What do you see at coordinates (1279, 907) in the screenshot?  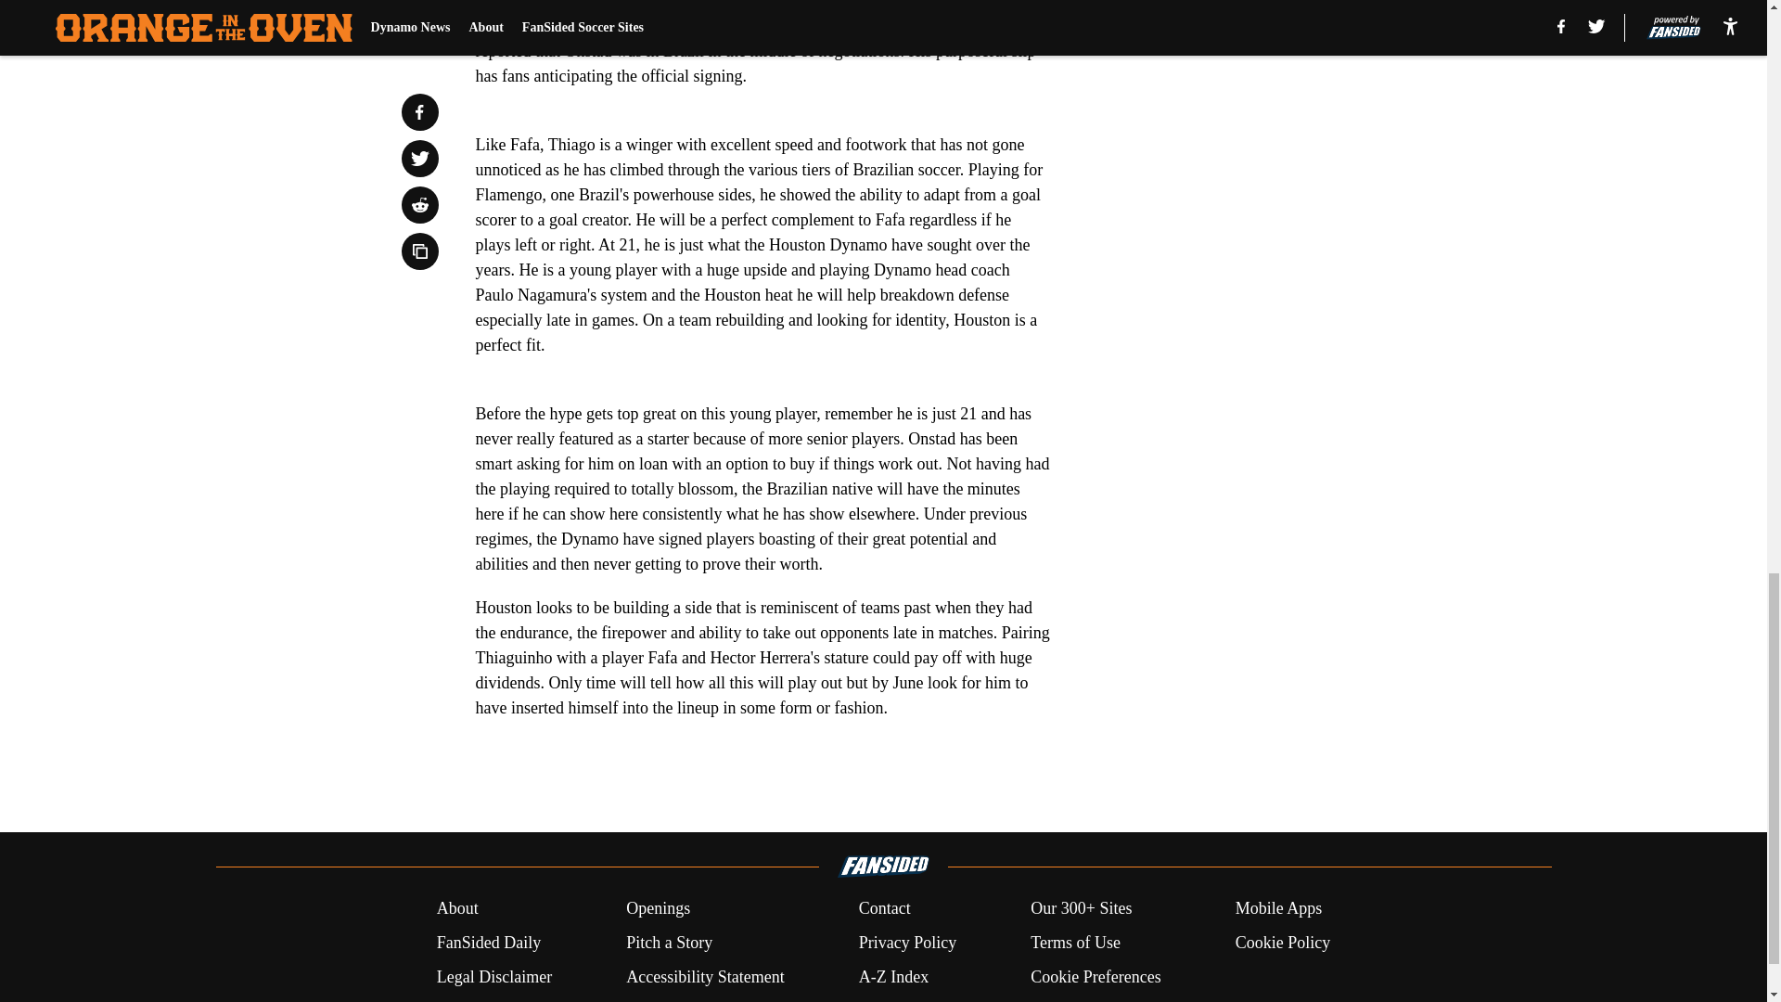 I see `Mobile Apps` at bounding box center [1279, 907].